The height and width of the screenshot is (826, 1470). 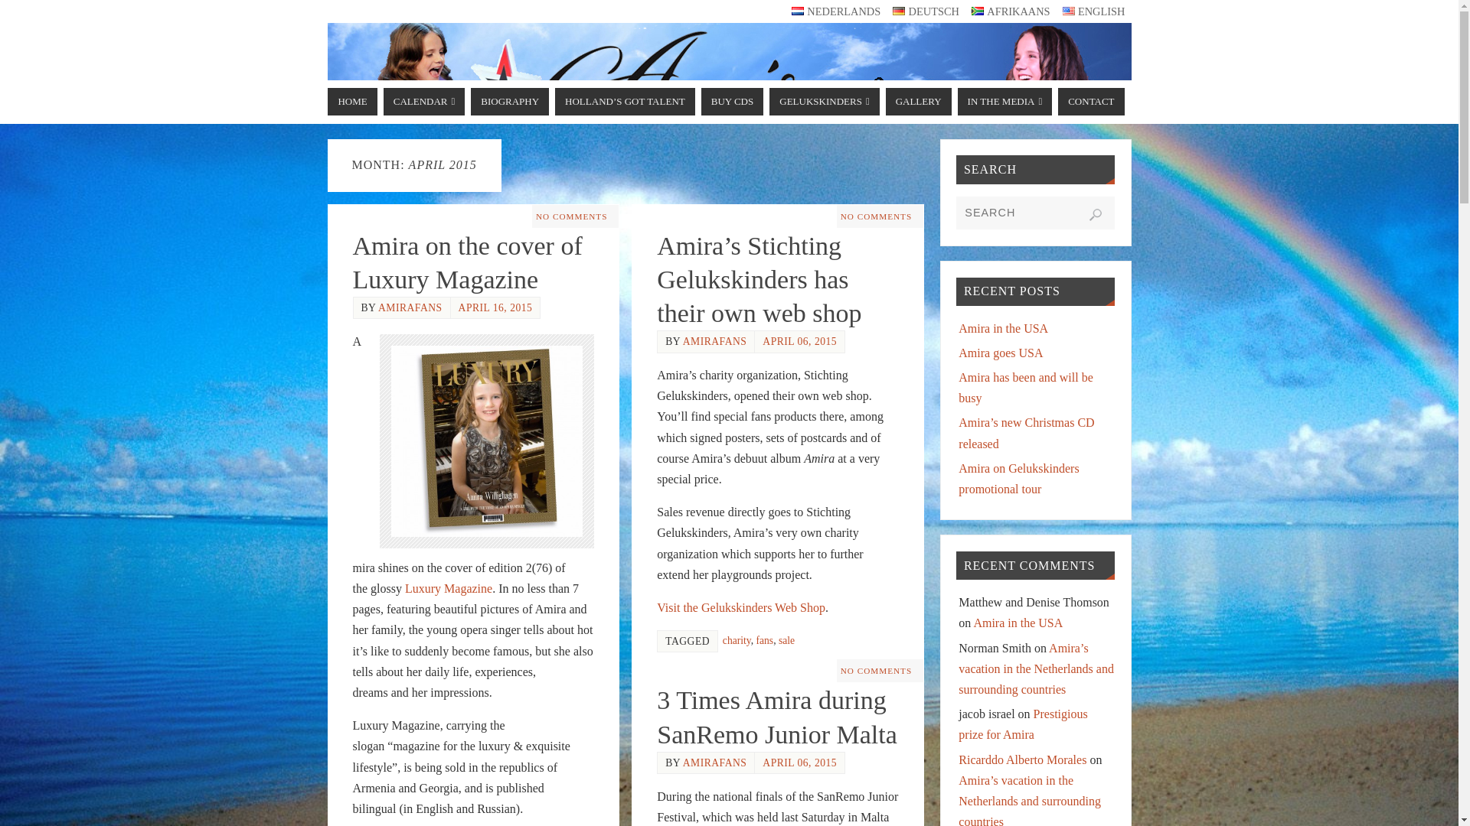 What do you see at coordinates (836, 11) in the screenshot?
I see `NEDERLANDS` at bounding box center [836, 11].